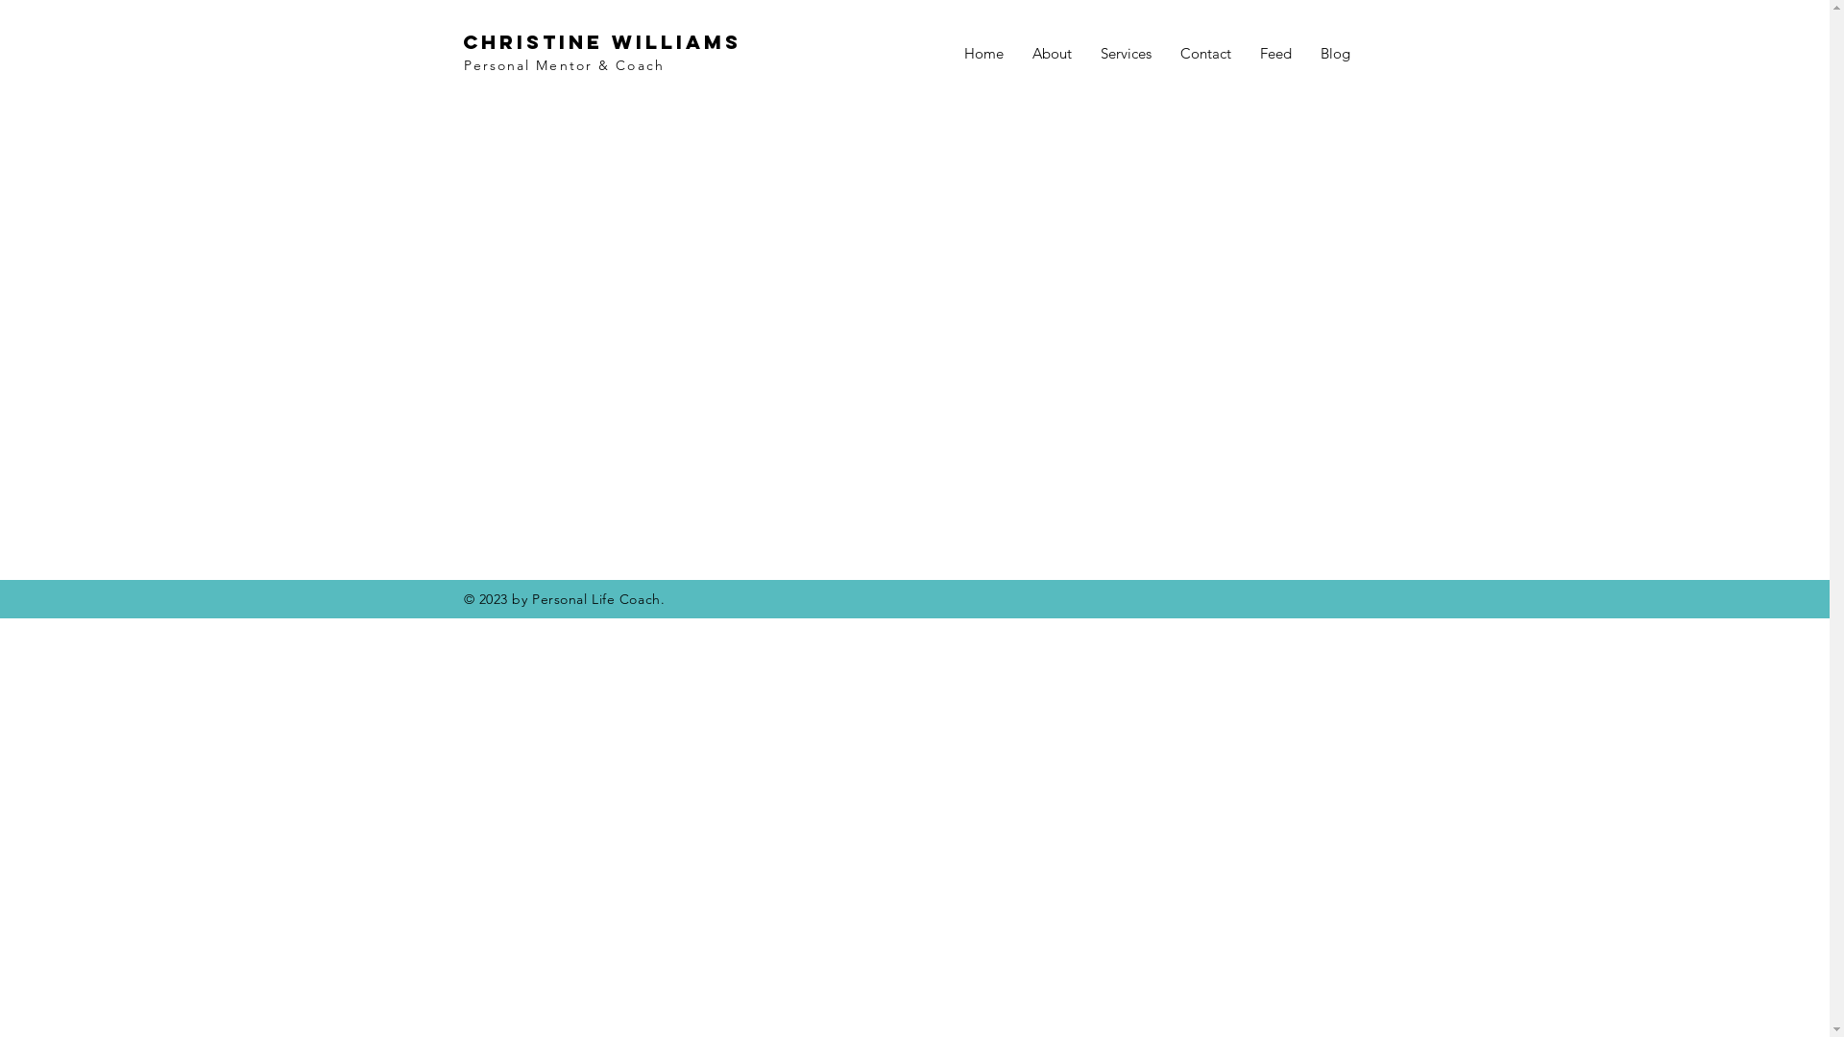  What do you see at coordinates (1126, 54) in the screenshot?
I see `Services` at bounding box center [1126, 54].